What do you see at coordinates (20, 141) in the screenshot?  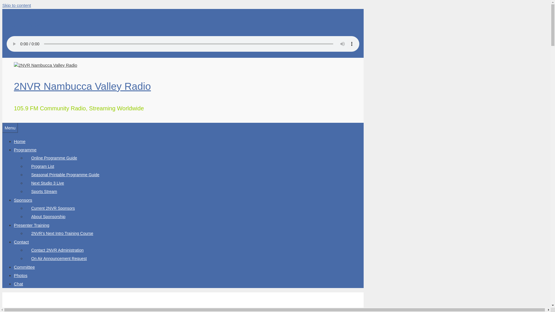 I see `Home` at bounding box center [20, 141].